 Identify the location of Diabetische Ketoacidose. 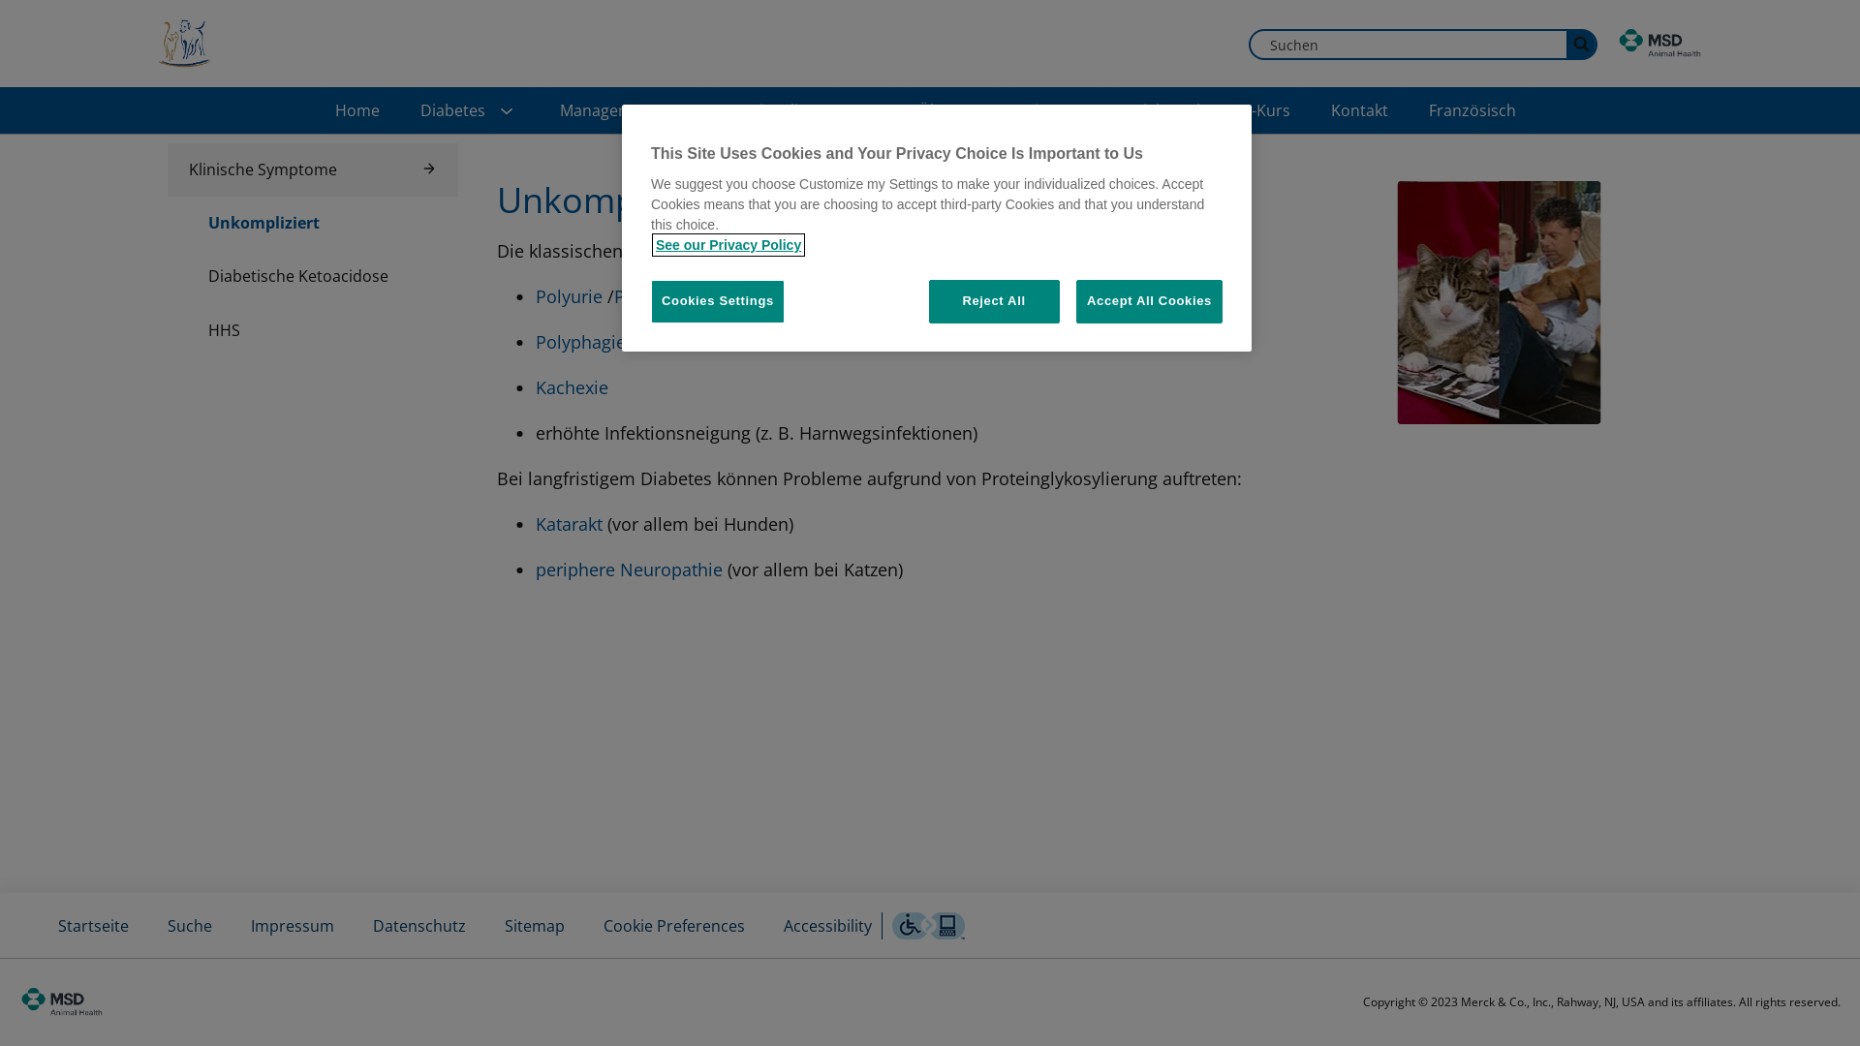
(312, 277).